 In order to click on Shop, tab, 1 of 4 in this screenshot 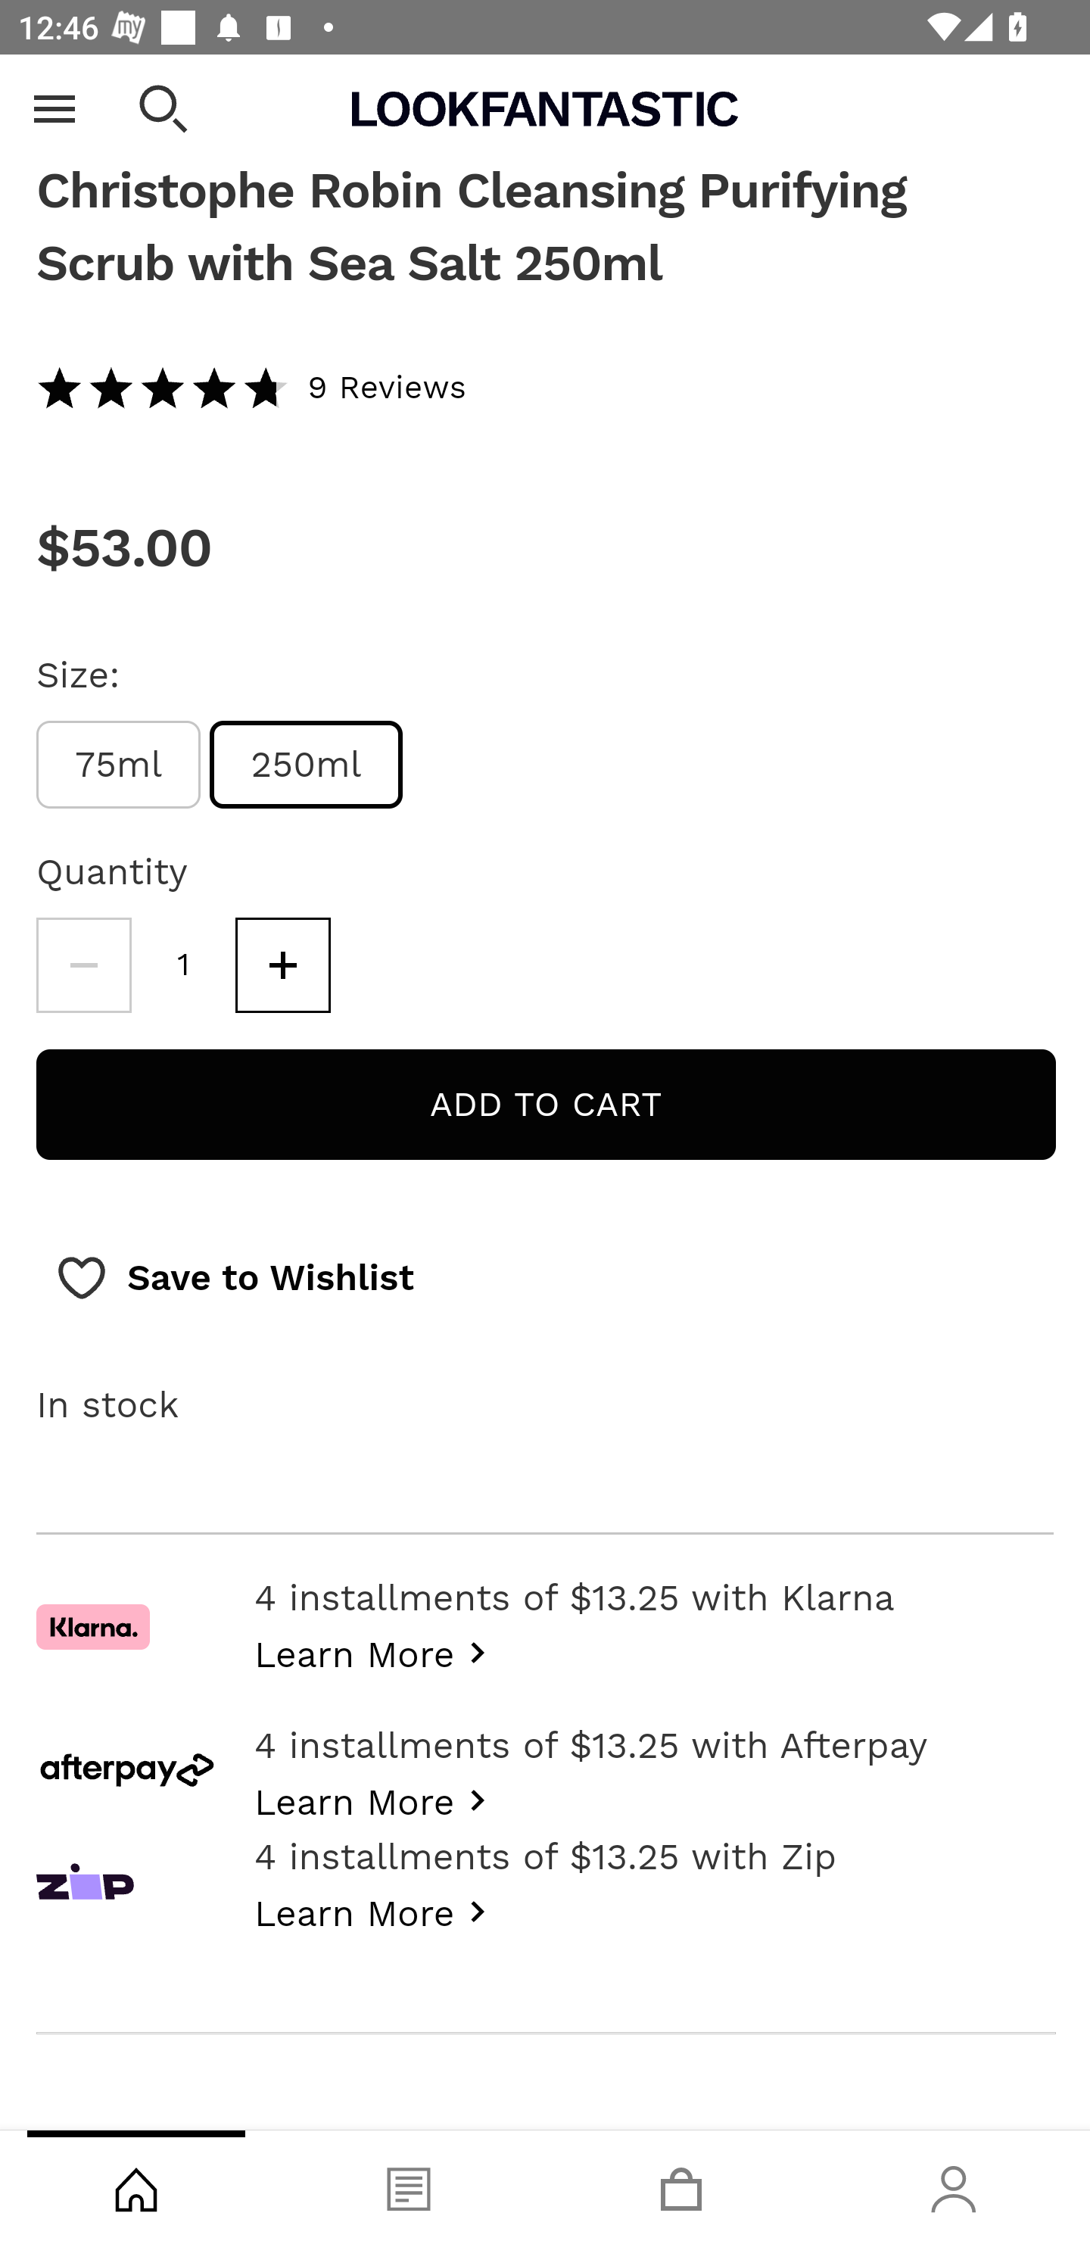, I will do `click(136, 2186)`.